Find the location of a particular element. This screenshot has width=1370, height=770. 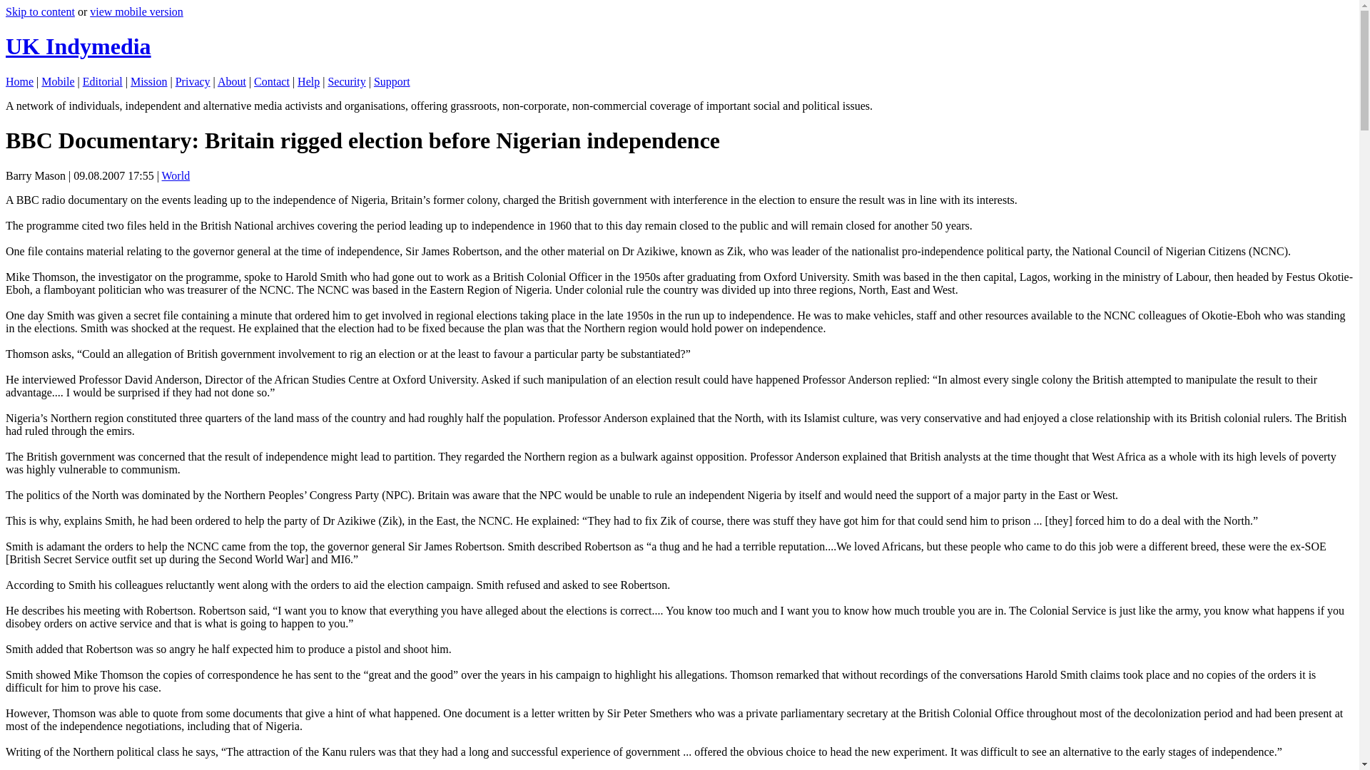

Mobile is located at coordinates (57, 81).